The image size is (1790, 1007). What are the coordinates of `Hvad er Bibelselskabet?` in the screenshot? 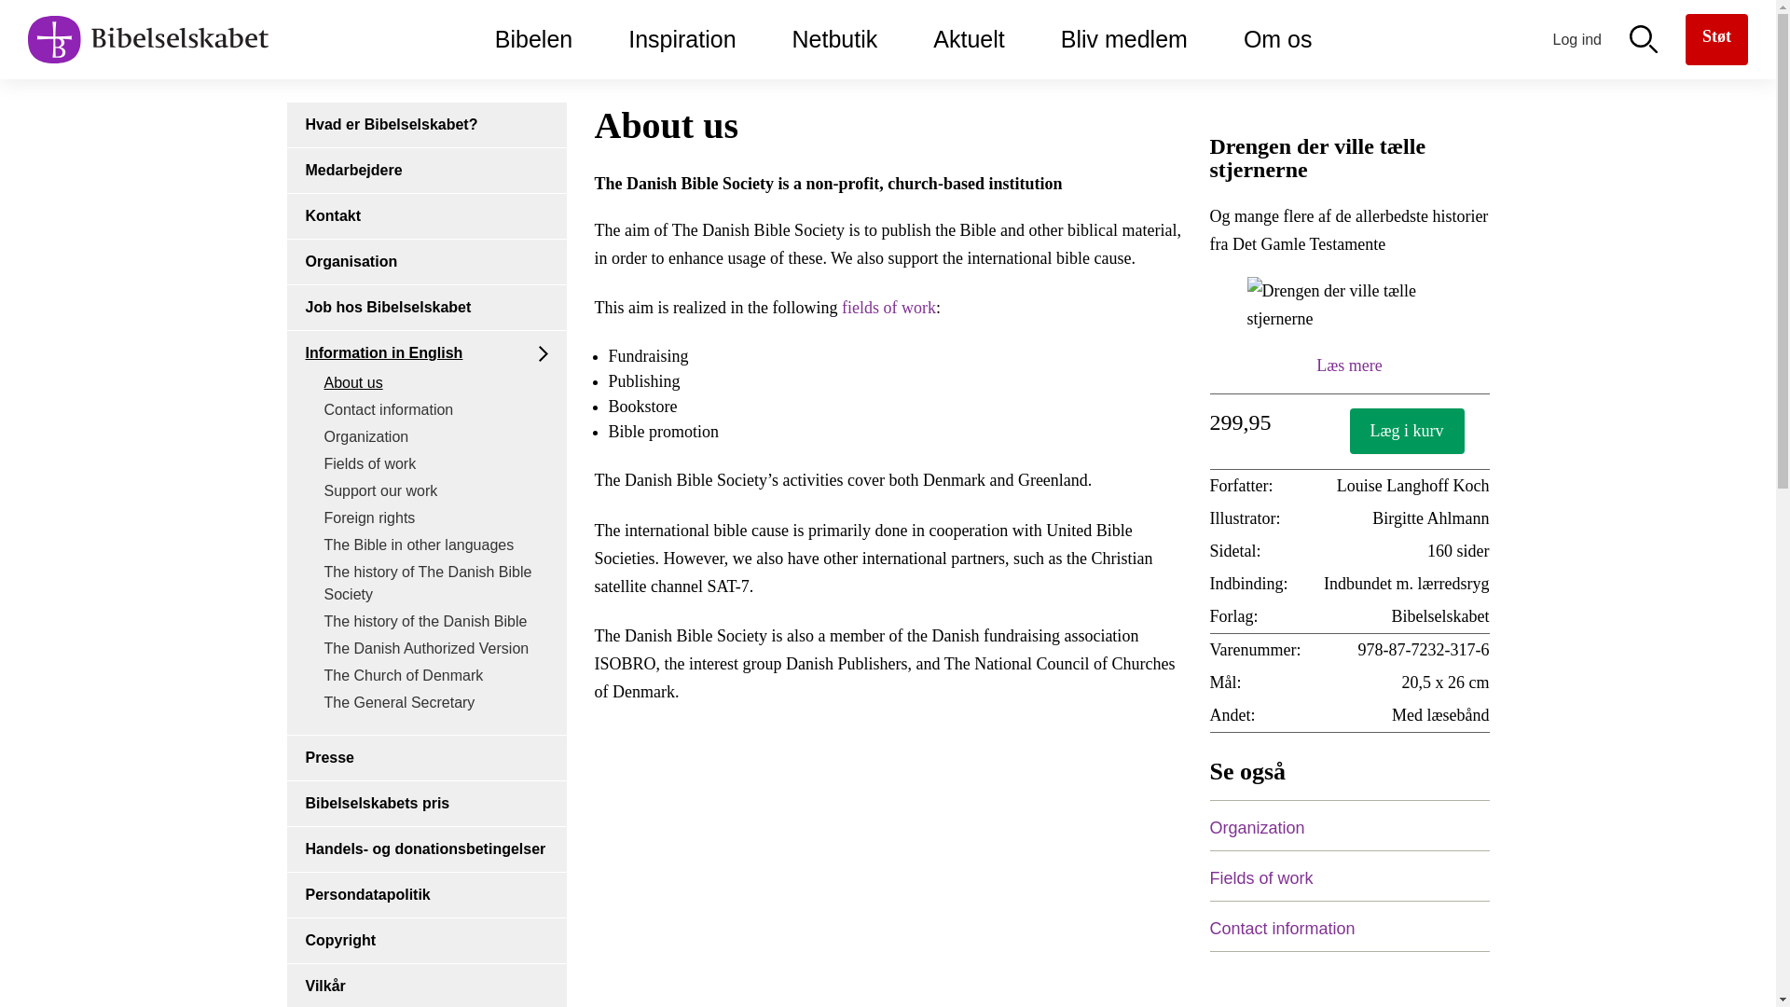 It's located at (427, 125).